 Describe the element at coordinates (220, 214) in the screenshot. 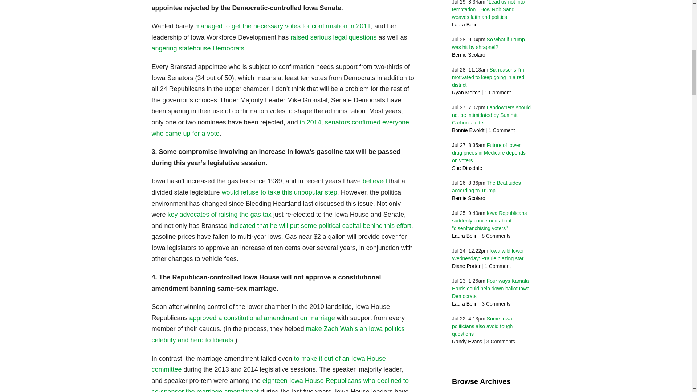

I see `key advocates of raising the gas tax` at that location.